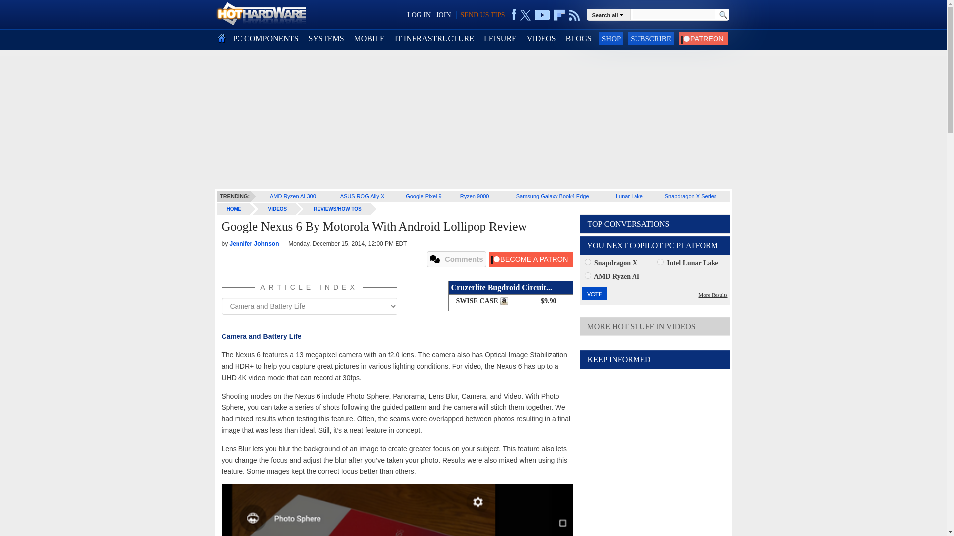  Describe the element at coordinates (26, 12) in the screenshot. I see `SIGN OUT` at that location.